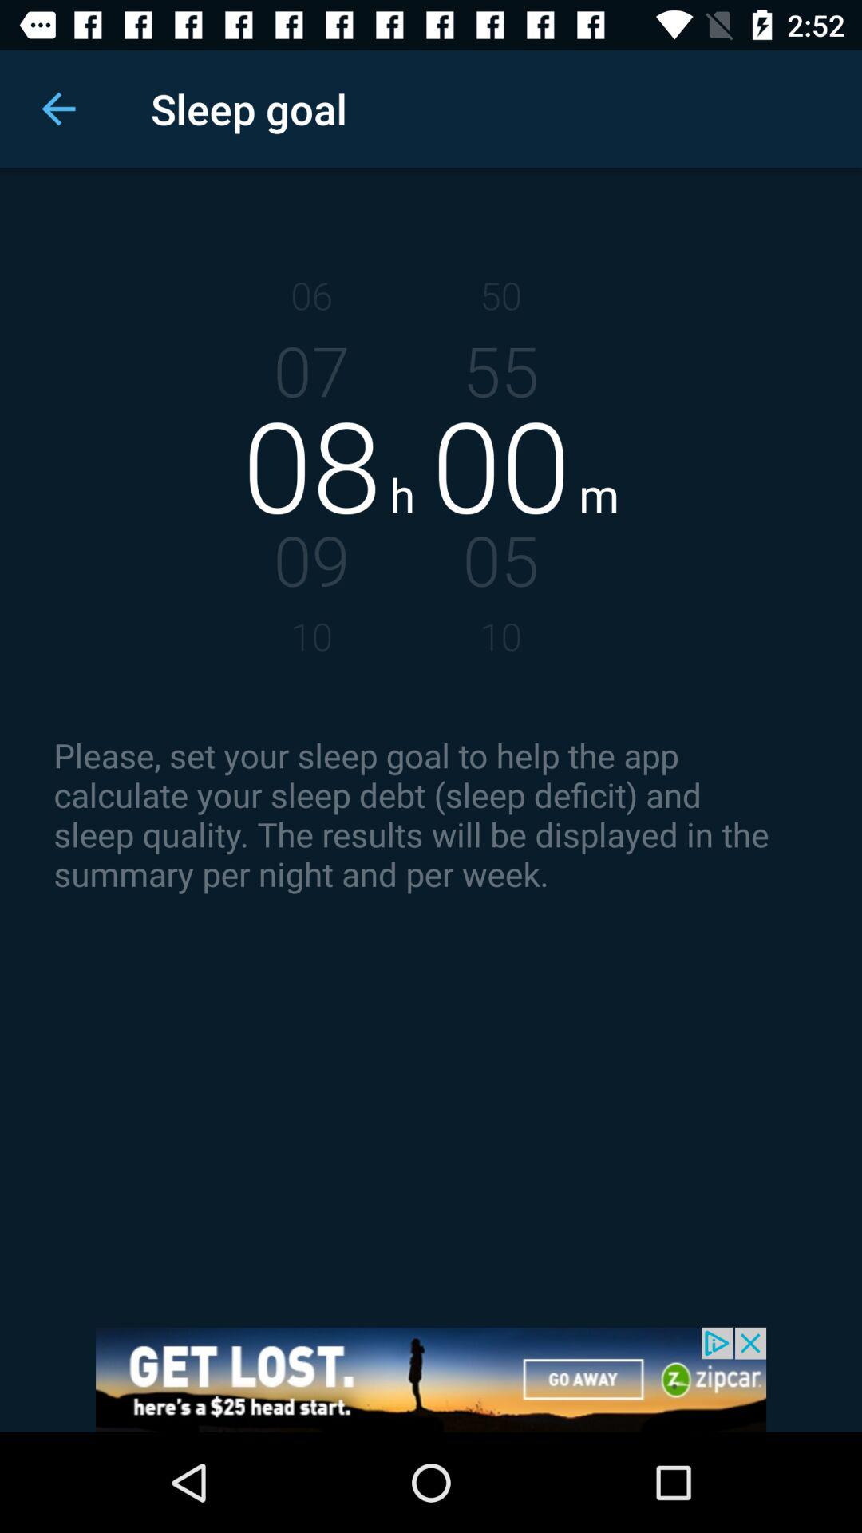  I want to click on open advertisement, so click(431, 1380).